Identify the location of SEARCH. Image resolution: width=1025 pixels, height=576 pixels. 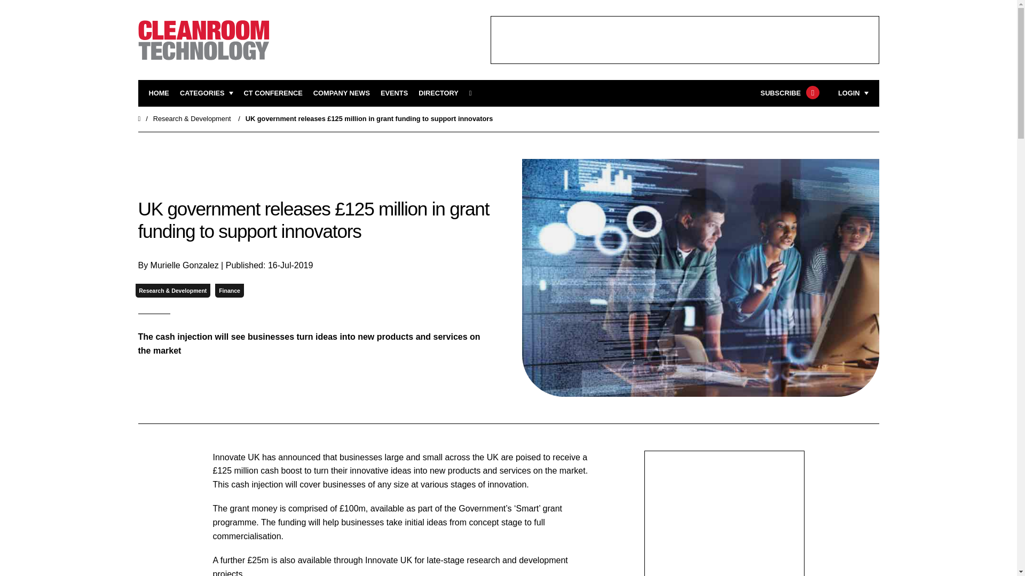
(474, 93).